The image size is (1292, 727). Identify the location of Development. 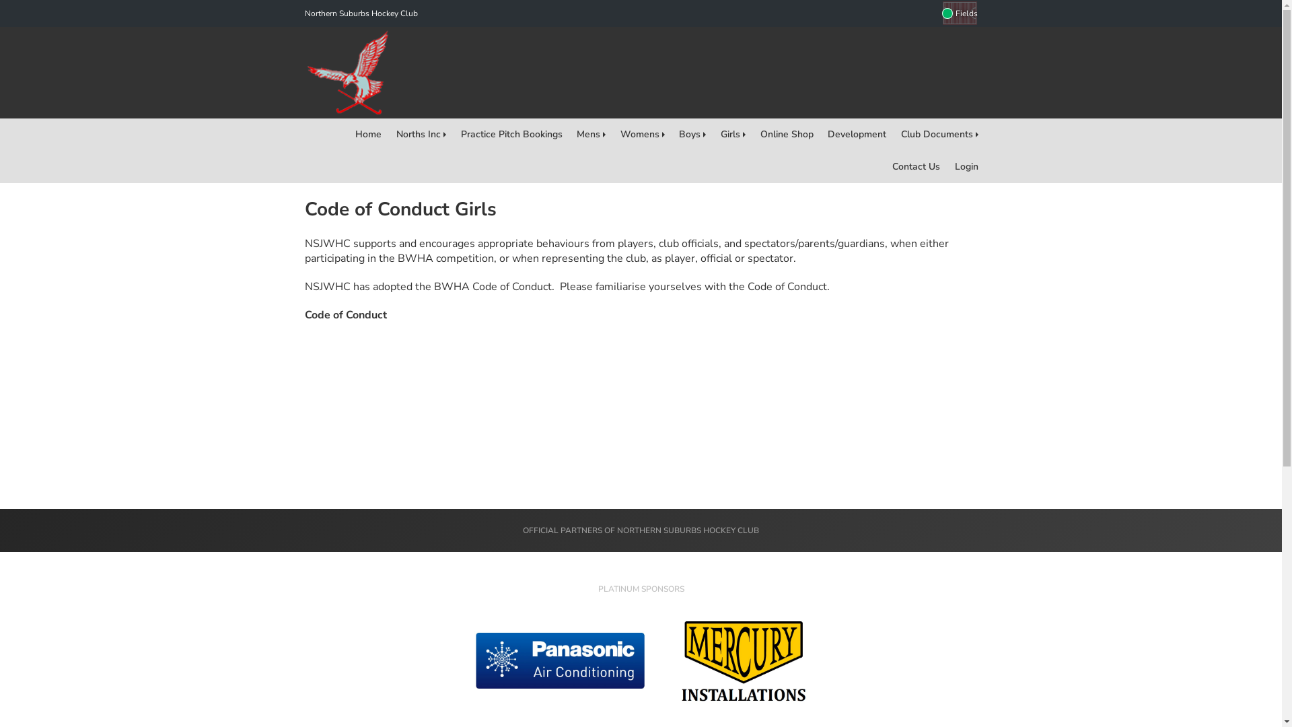
(857, 135).